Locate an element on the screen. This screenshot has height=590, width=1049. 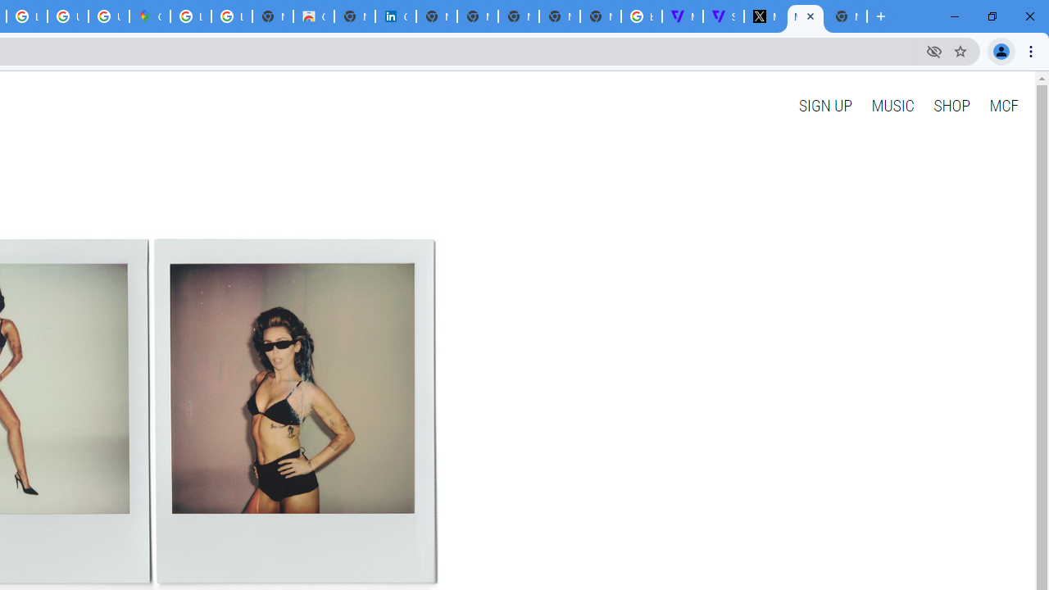
MILEY CYRUS. is located at coordinates (805, 16).